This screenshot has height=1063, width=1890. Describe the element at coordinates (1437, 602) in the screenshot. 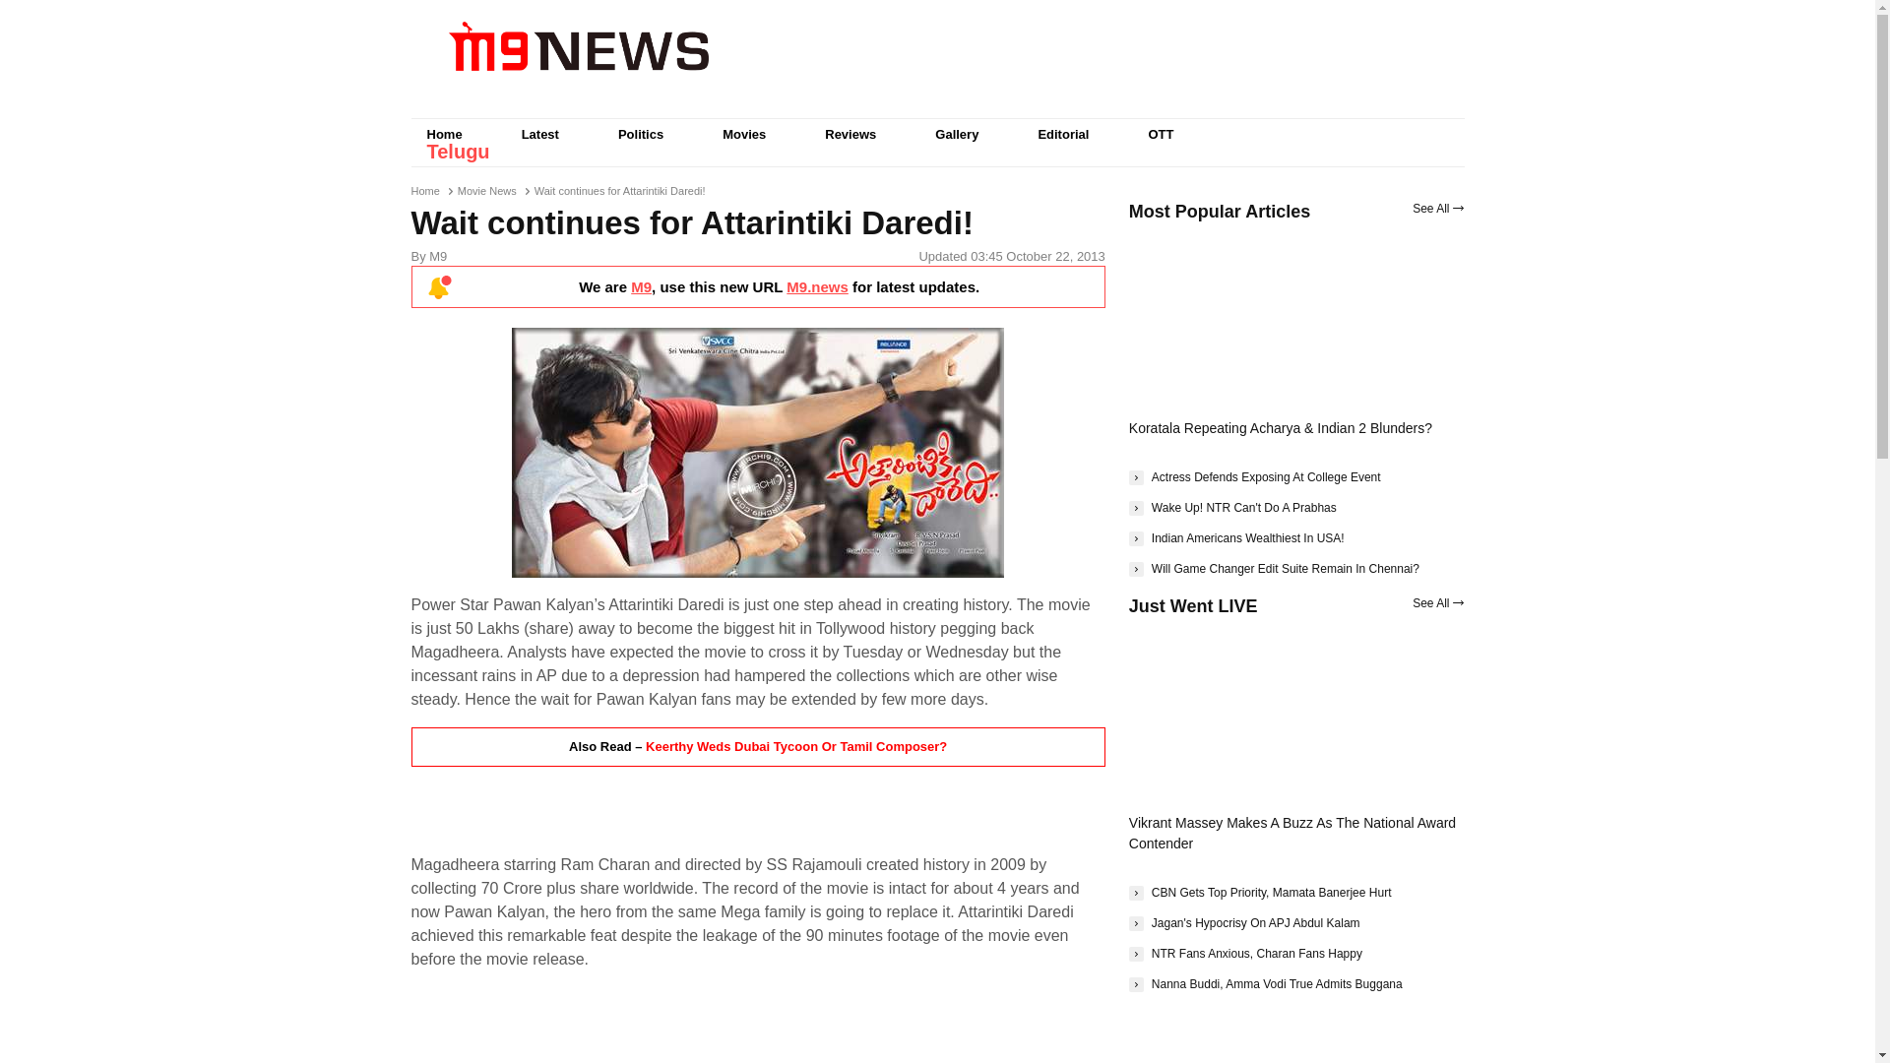

I see `See All` at that location.